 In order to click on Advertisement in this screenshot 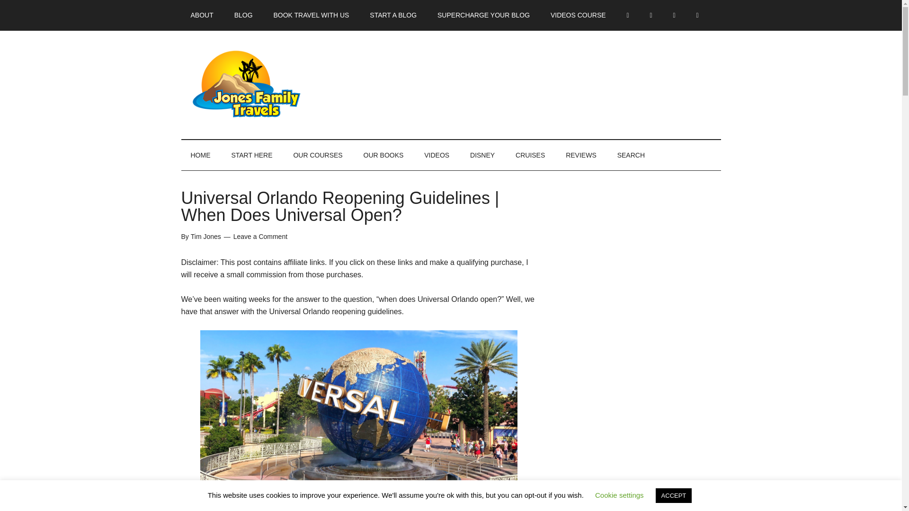, I will do `click(629, 428)`.